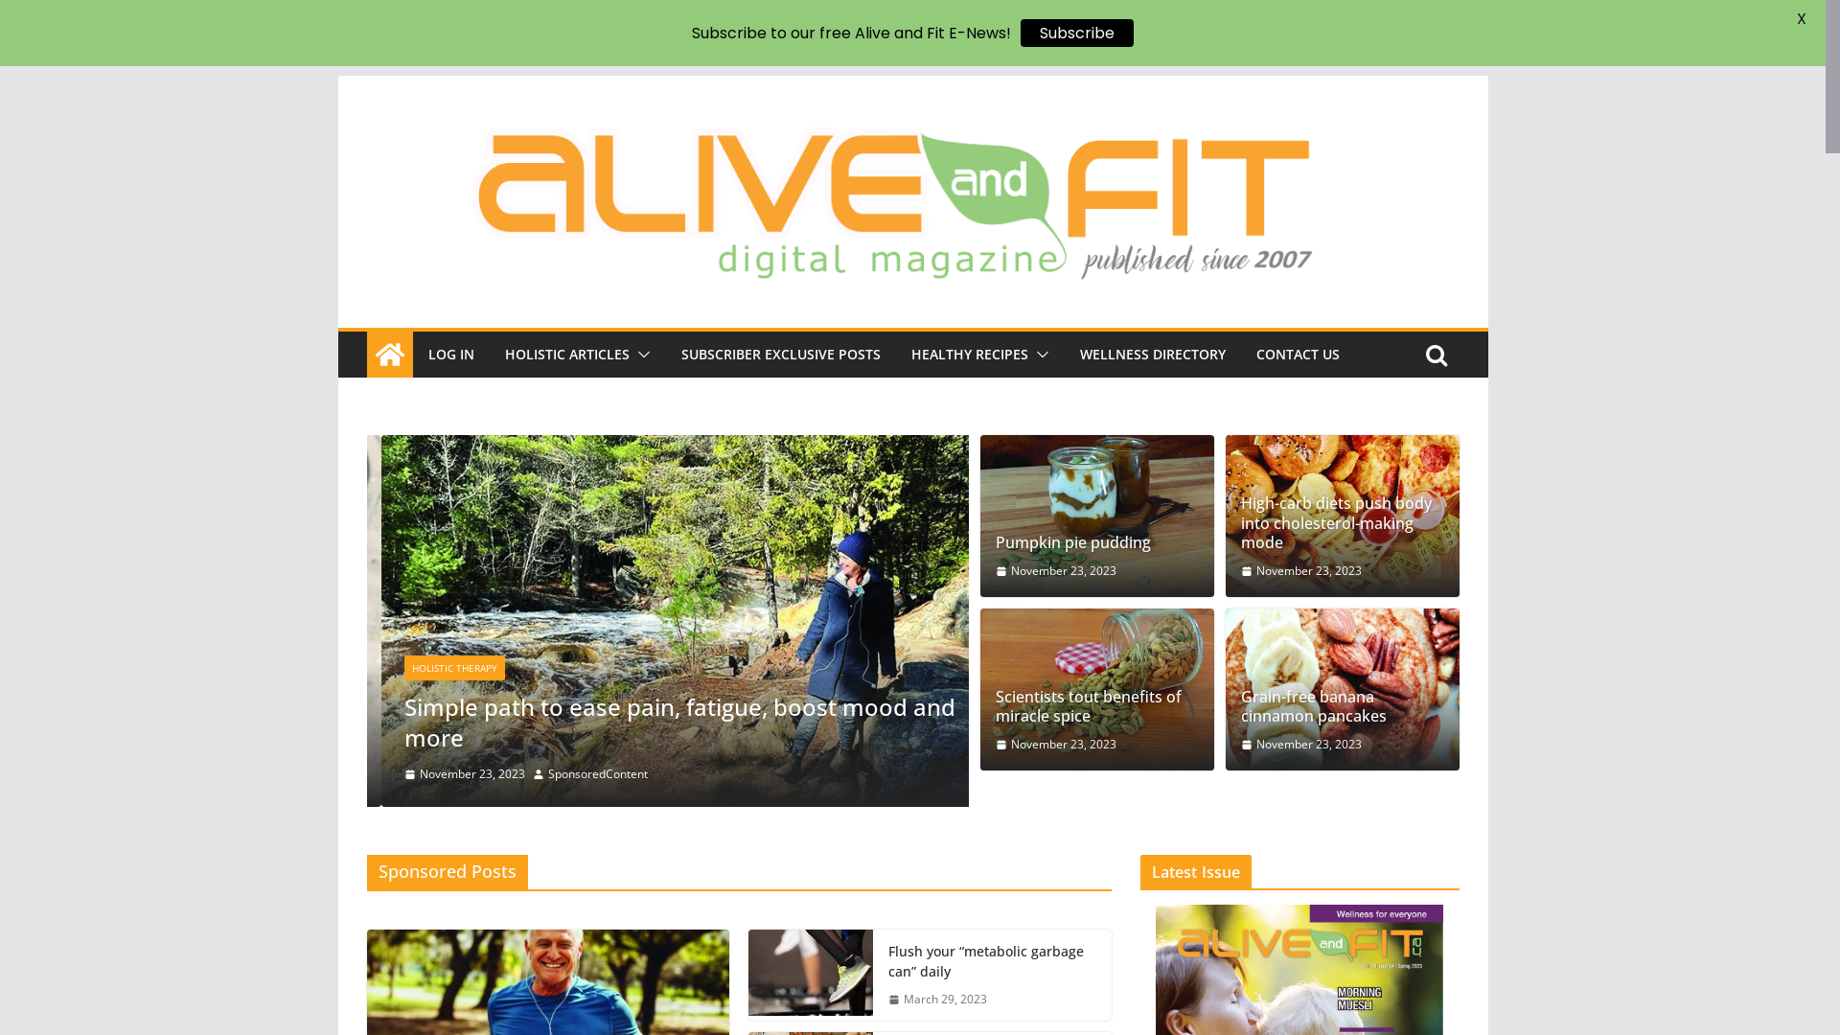 The image size is (1840, 1035). I want to click on Scientists tout benefits of miracle spice, so click(1097, 689).